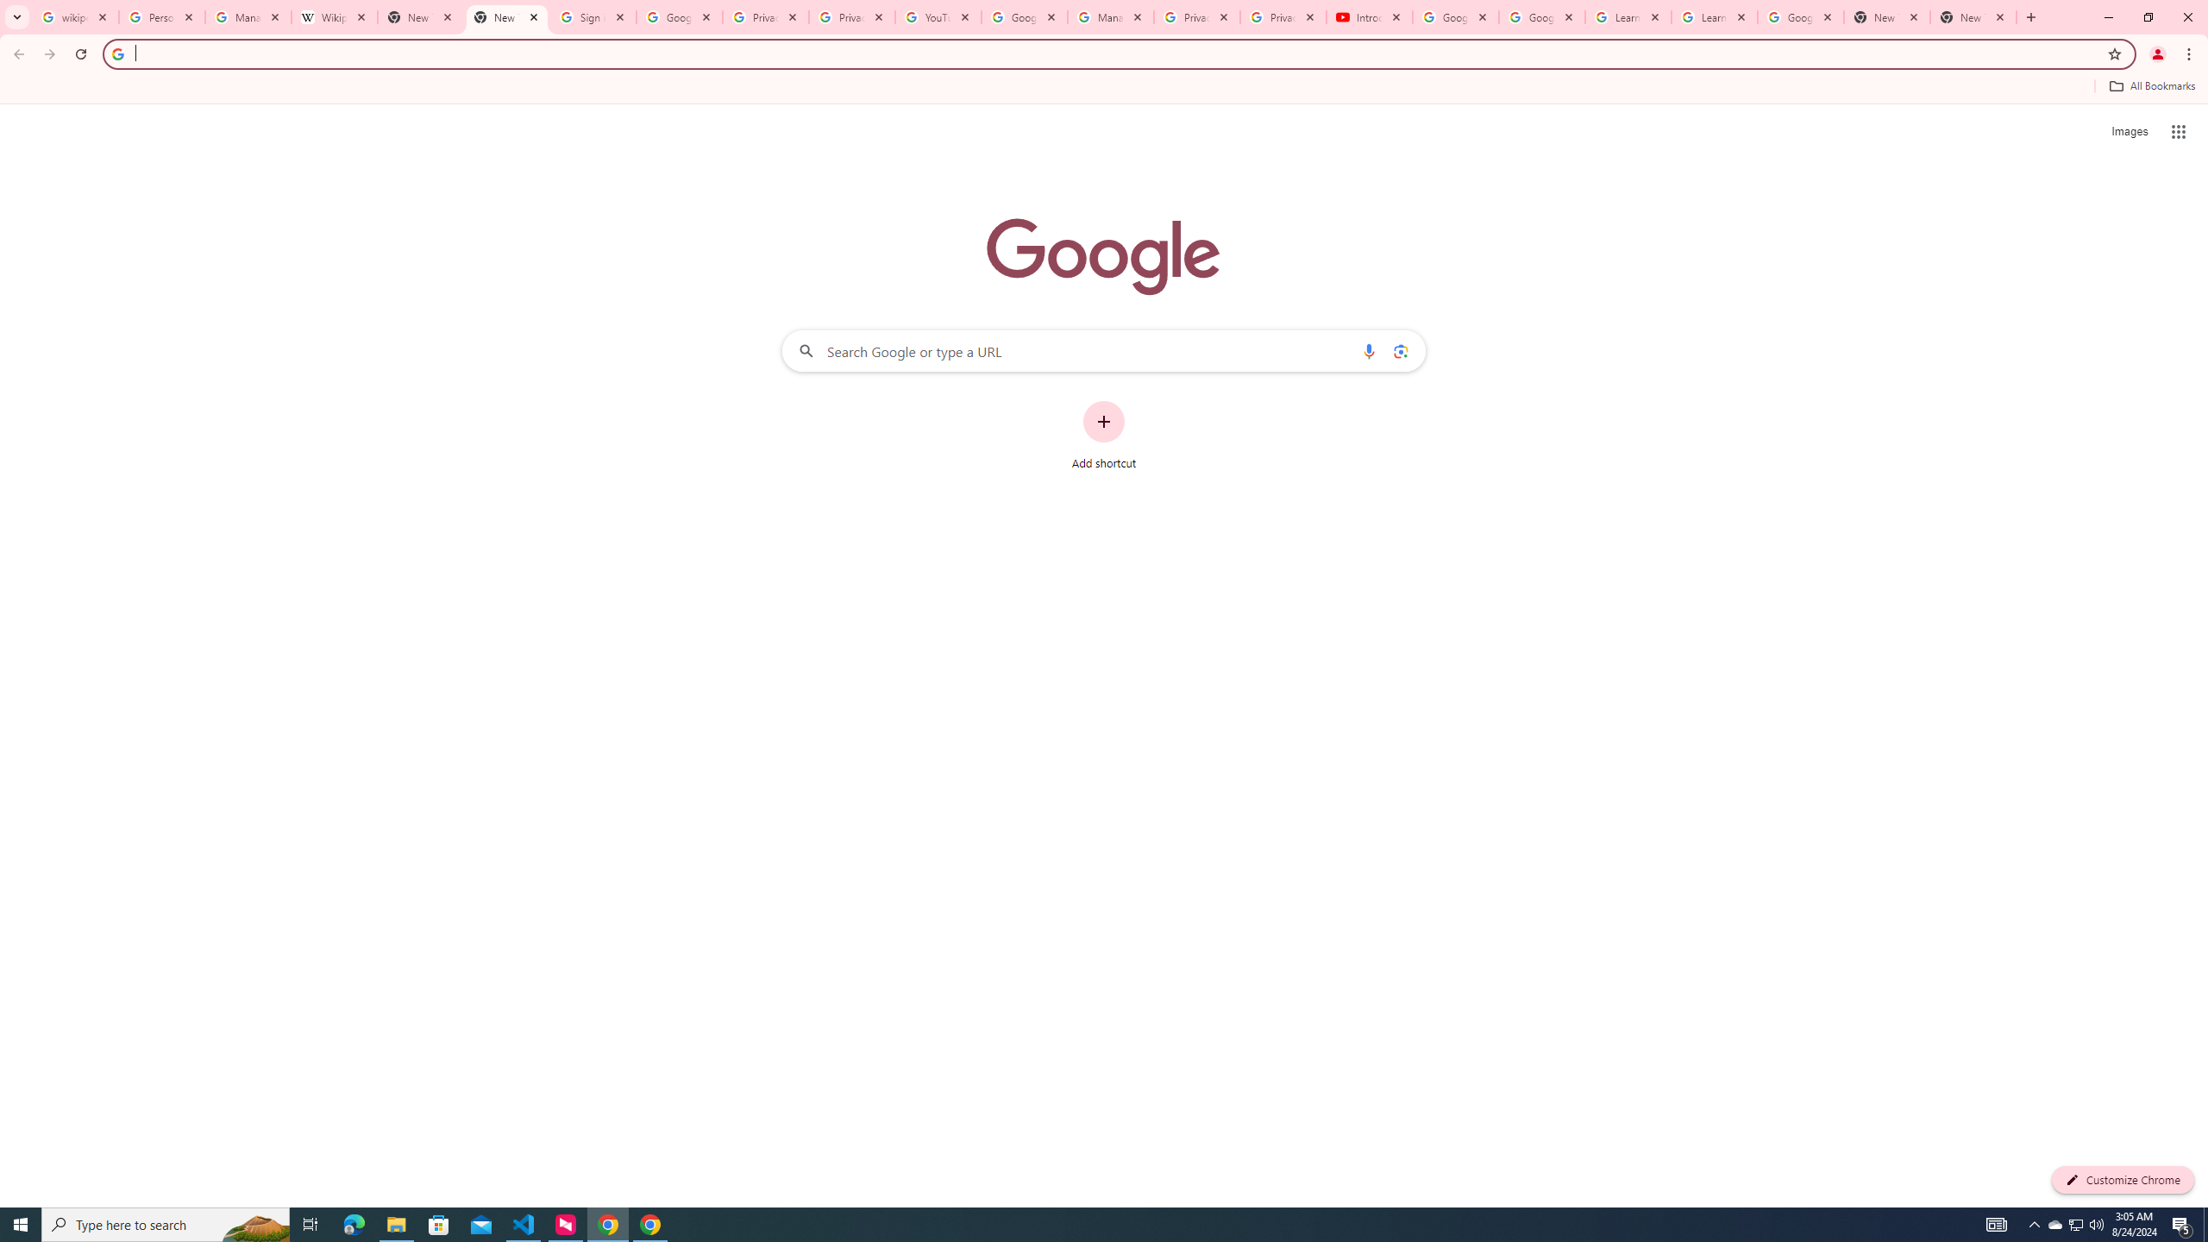  What do you see at coordinates (1801, 17) in the screenshot?
I see `Google Account` at bounding box center [1801, 17].